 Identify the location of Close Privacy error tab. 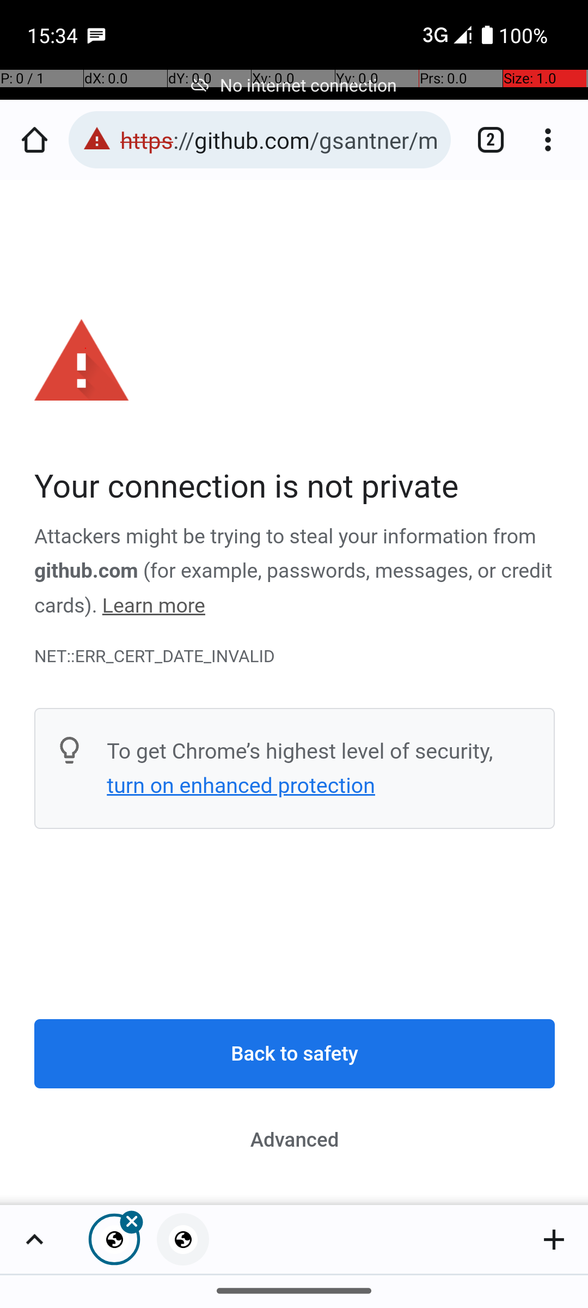
(114, 1239).